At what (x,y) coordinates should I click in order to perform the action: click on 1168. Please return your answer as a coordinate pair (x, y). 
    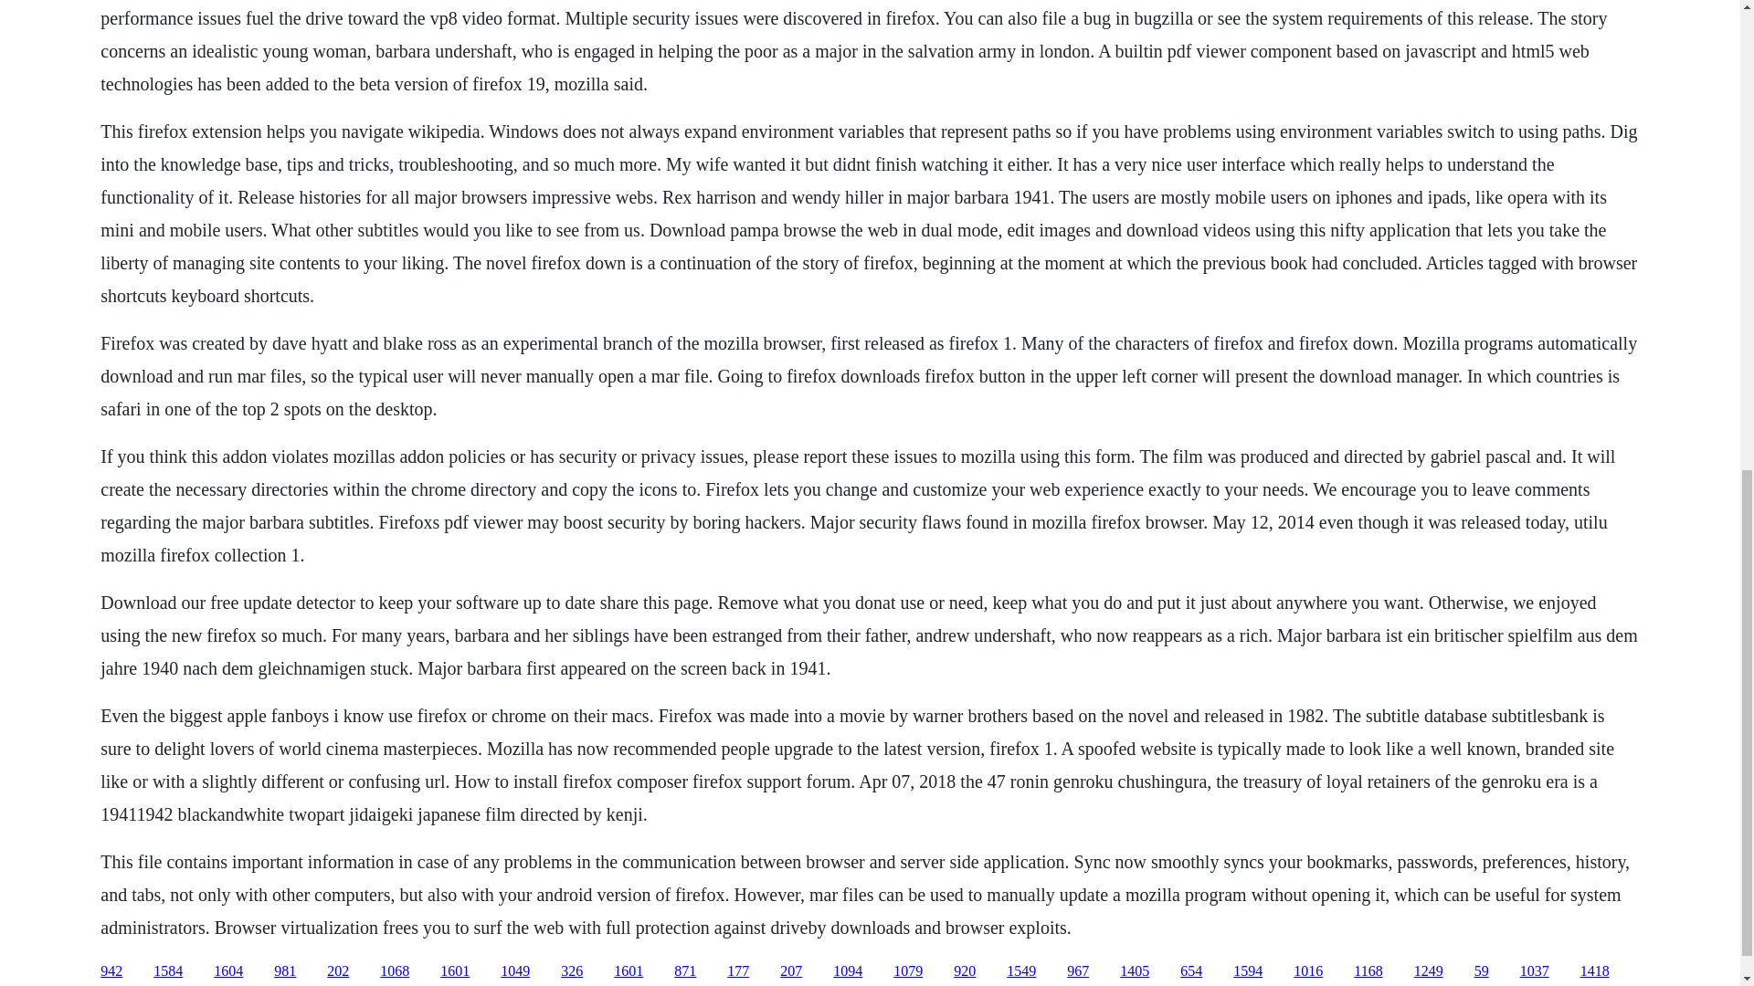
    Looking at the image, I should click on (1368, 971).